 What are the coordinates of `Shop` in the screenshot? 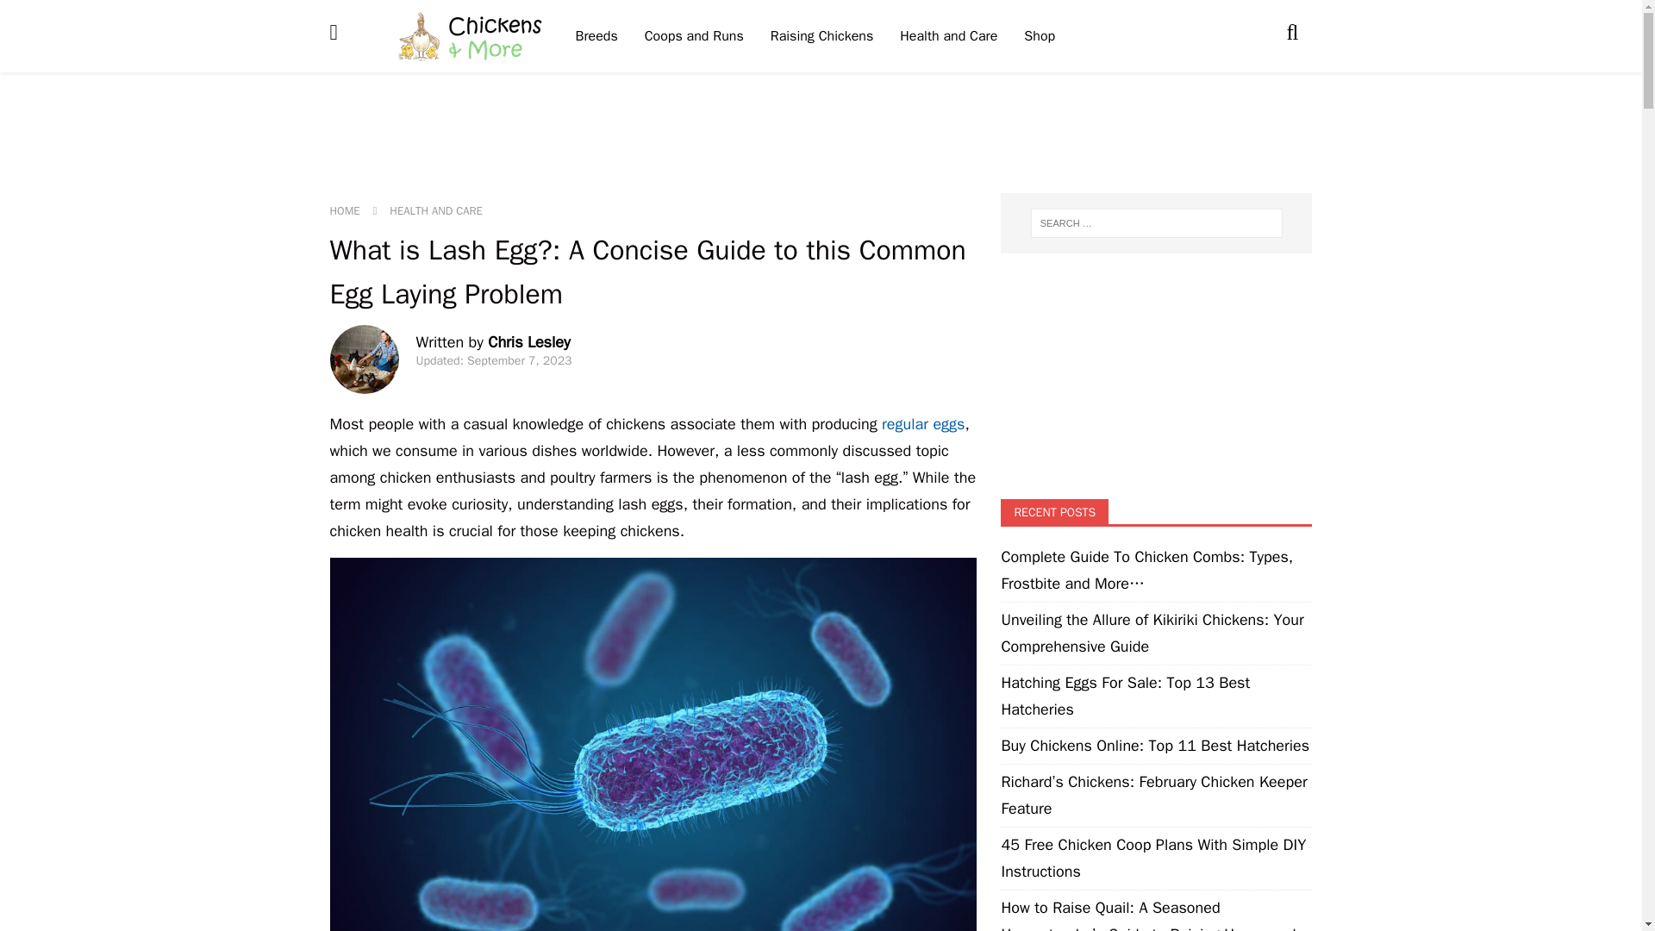 It's located at (1038, 36).